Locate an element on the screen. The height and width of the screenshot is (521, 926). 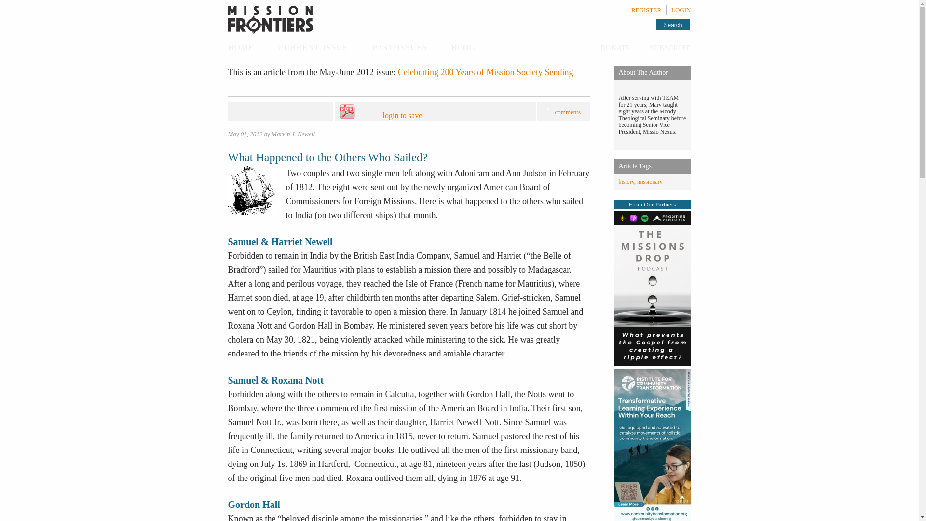
history is located at coordinates (626, 182).